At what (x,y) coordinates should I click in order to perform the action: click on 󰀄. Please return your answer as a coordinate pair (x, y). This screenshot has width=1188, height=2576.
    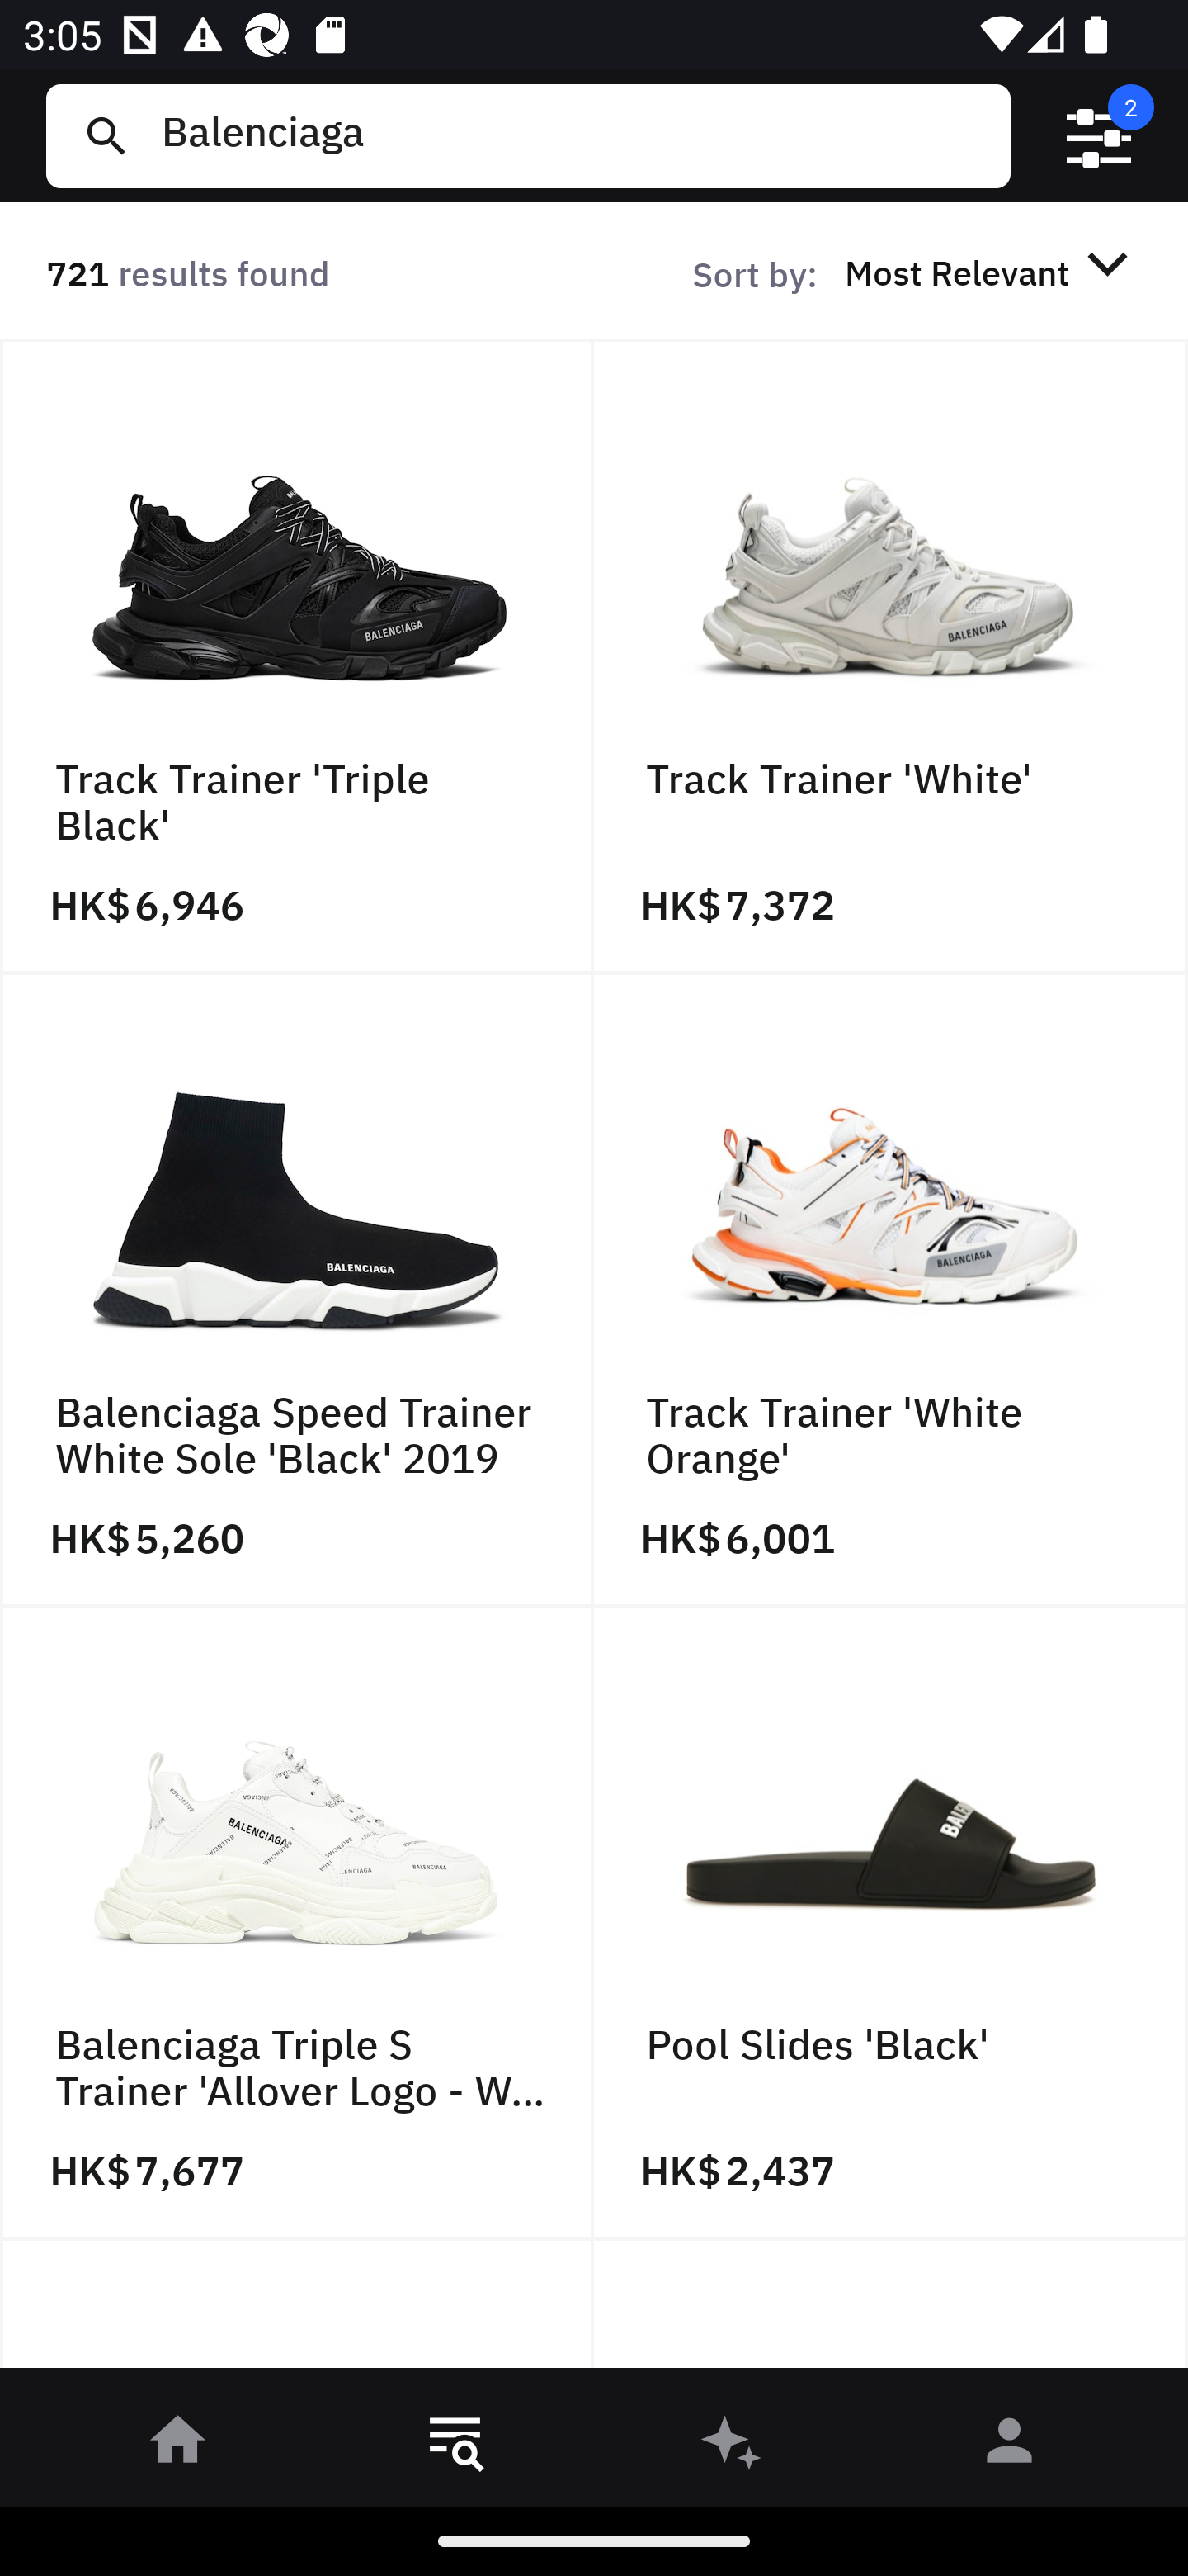
    Looking at the image, I should click on (1010, 2446).